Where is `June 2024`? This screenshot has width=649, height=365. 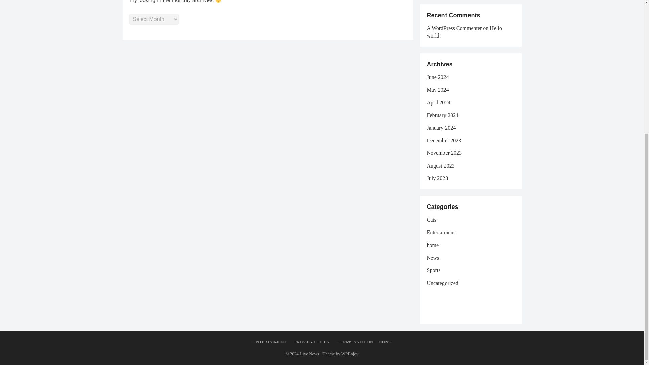 June 2024 is located at coordinates (437, 77).